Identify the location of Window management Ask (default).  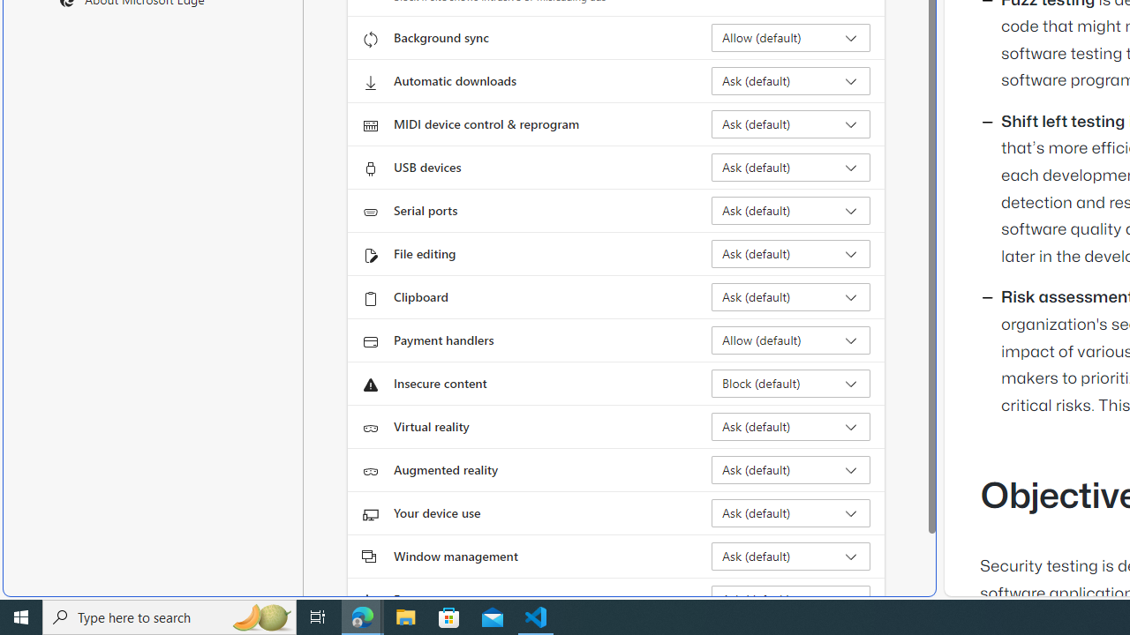
(791, 556).